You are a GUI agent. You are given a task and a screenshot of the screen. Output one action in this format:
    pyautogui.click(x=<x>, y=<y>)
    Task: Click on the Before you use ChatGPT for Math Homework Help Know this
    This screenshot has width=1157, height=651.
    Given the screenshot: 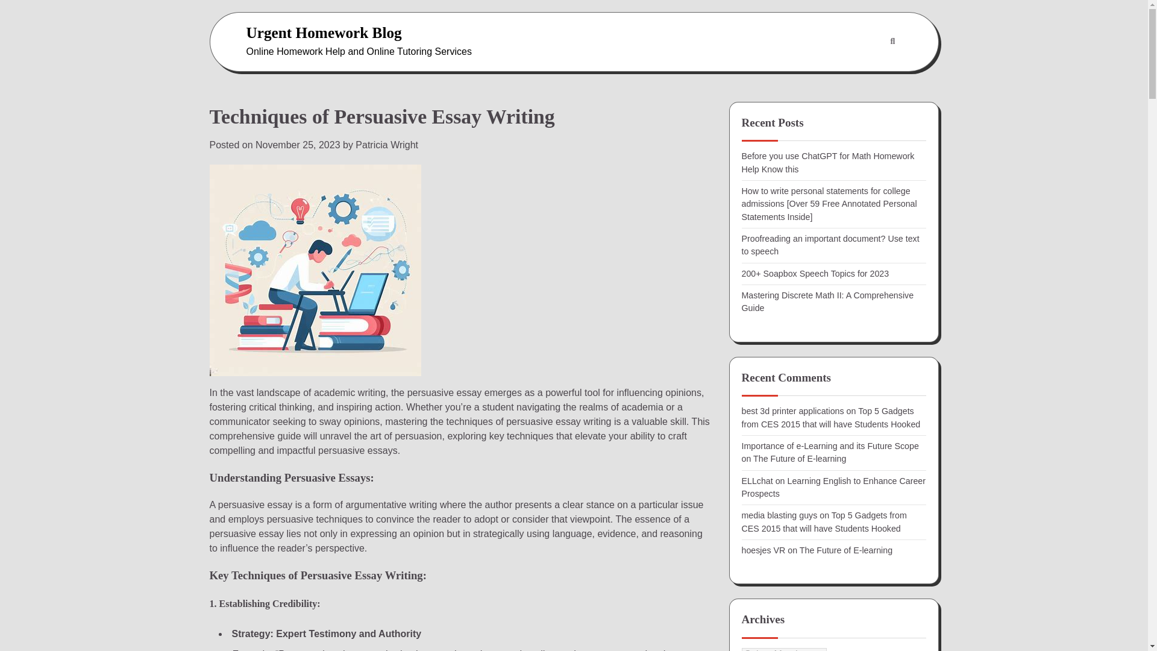 What is the action you would take?
    pyautogui.click(x=827, y=162)
    